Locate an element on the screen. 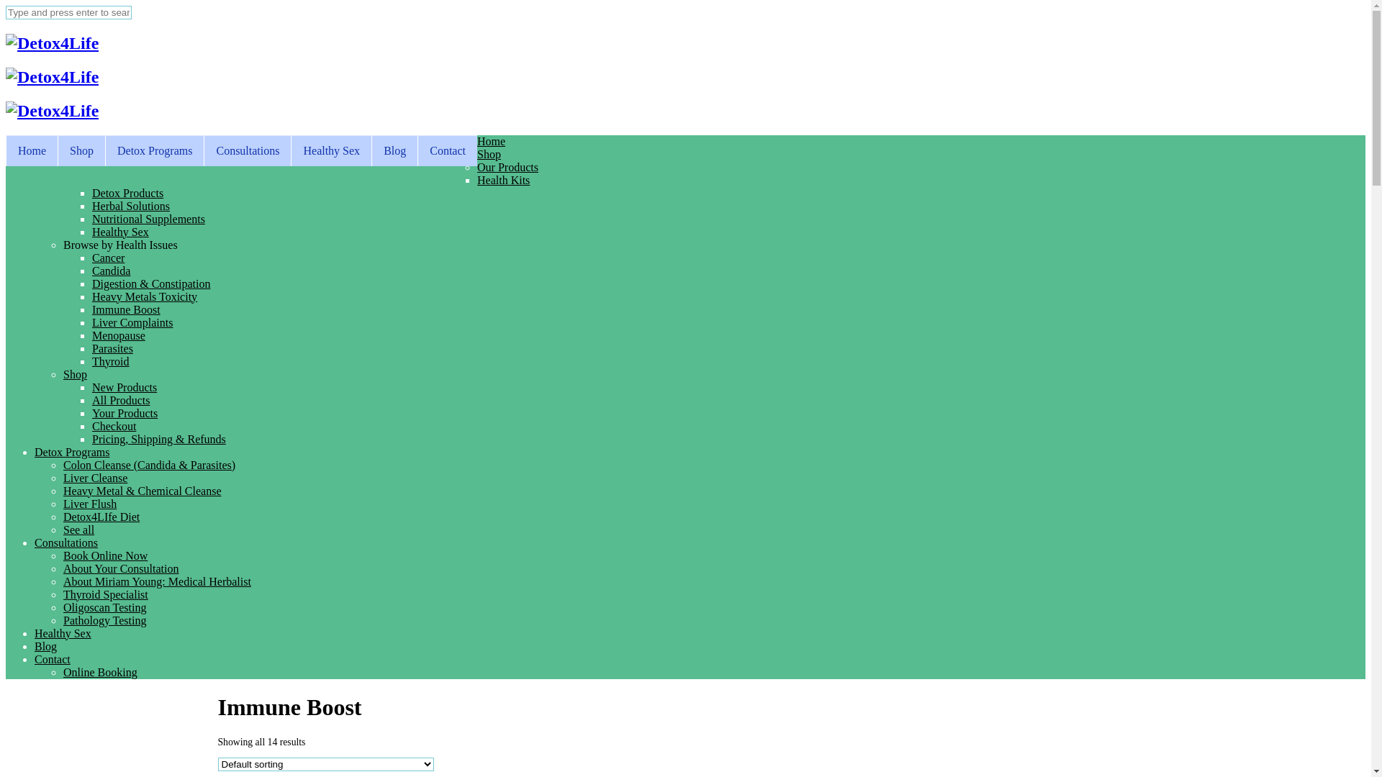 The height and width of the screenshot is (777, 1382). Healthy Sex is located at coordinates (63, 633).